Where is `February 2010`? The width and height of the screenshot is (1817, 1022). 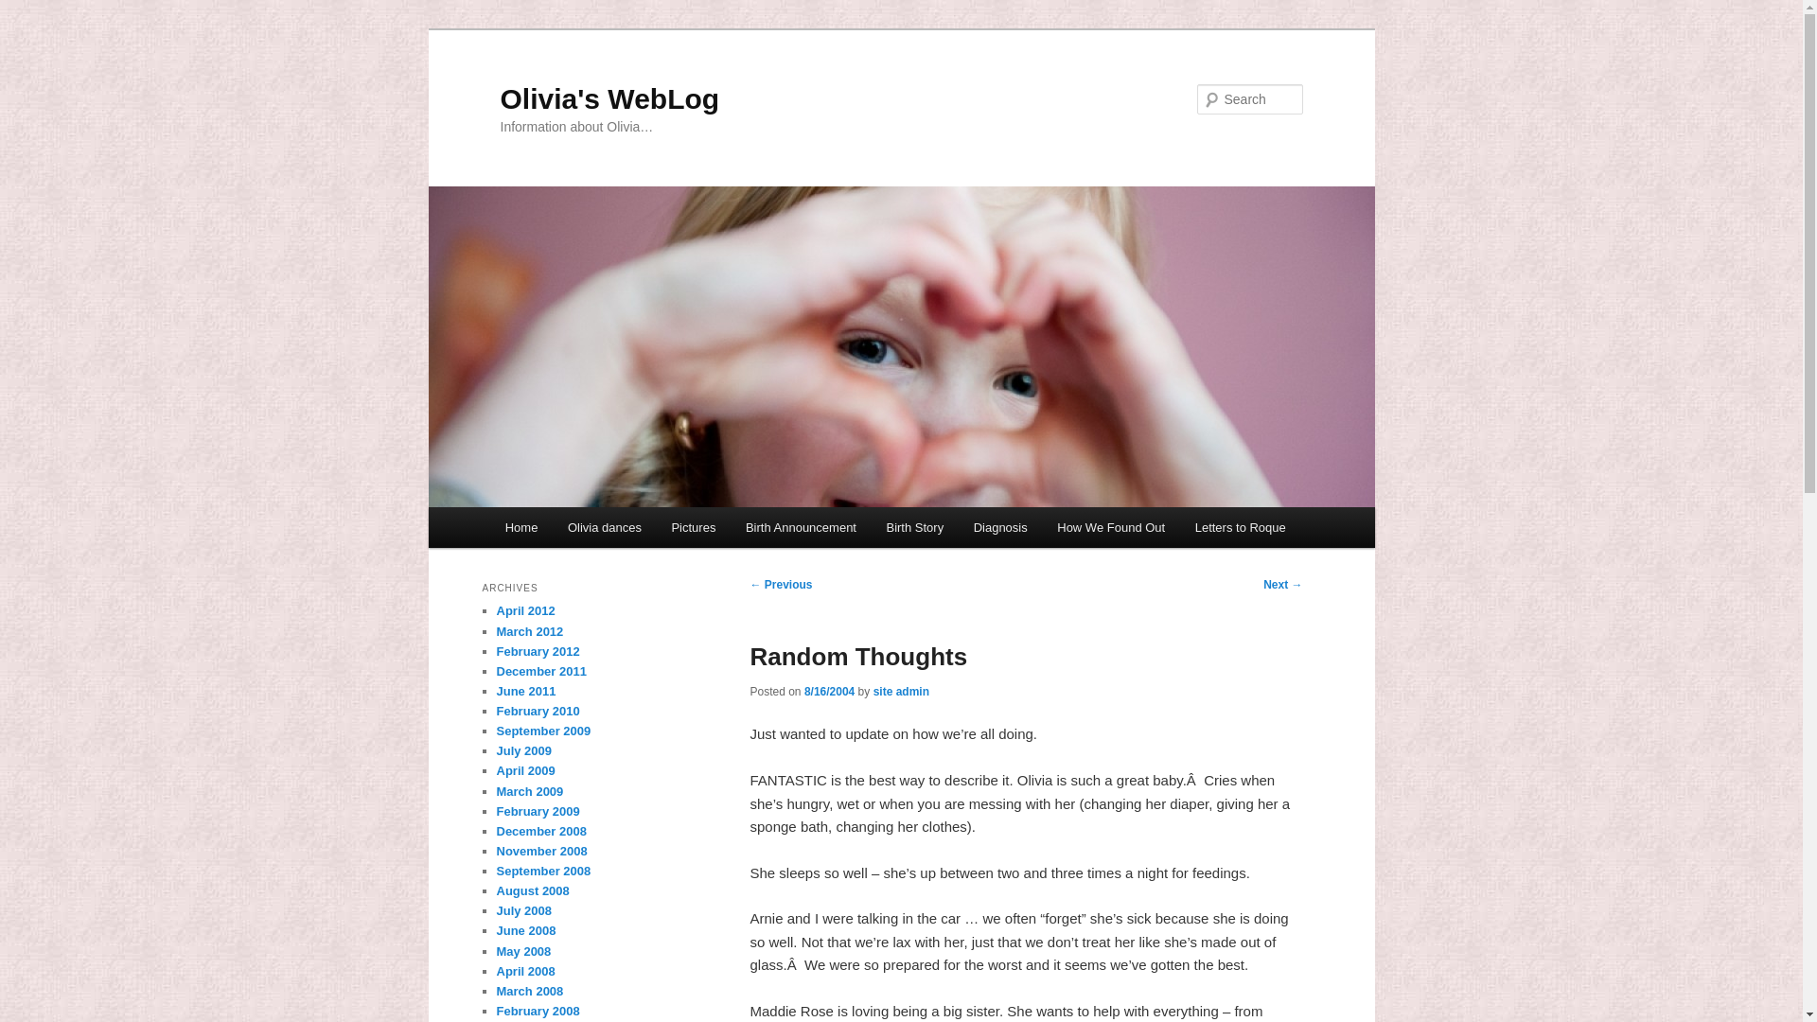
February 2010 is located at coordinates (538, 712).